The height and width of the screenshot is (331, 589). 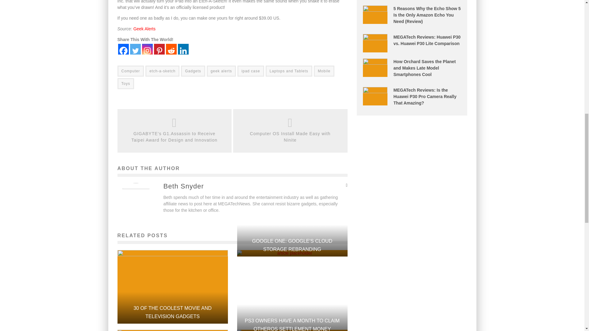 What do you see at coordinates (123, 49) in the screenshot?
I see `Facebook` at bounding box center [123, 49].